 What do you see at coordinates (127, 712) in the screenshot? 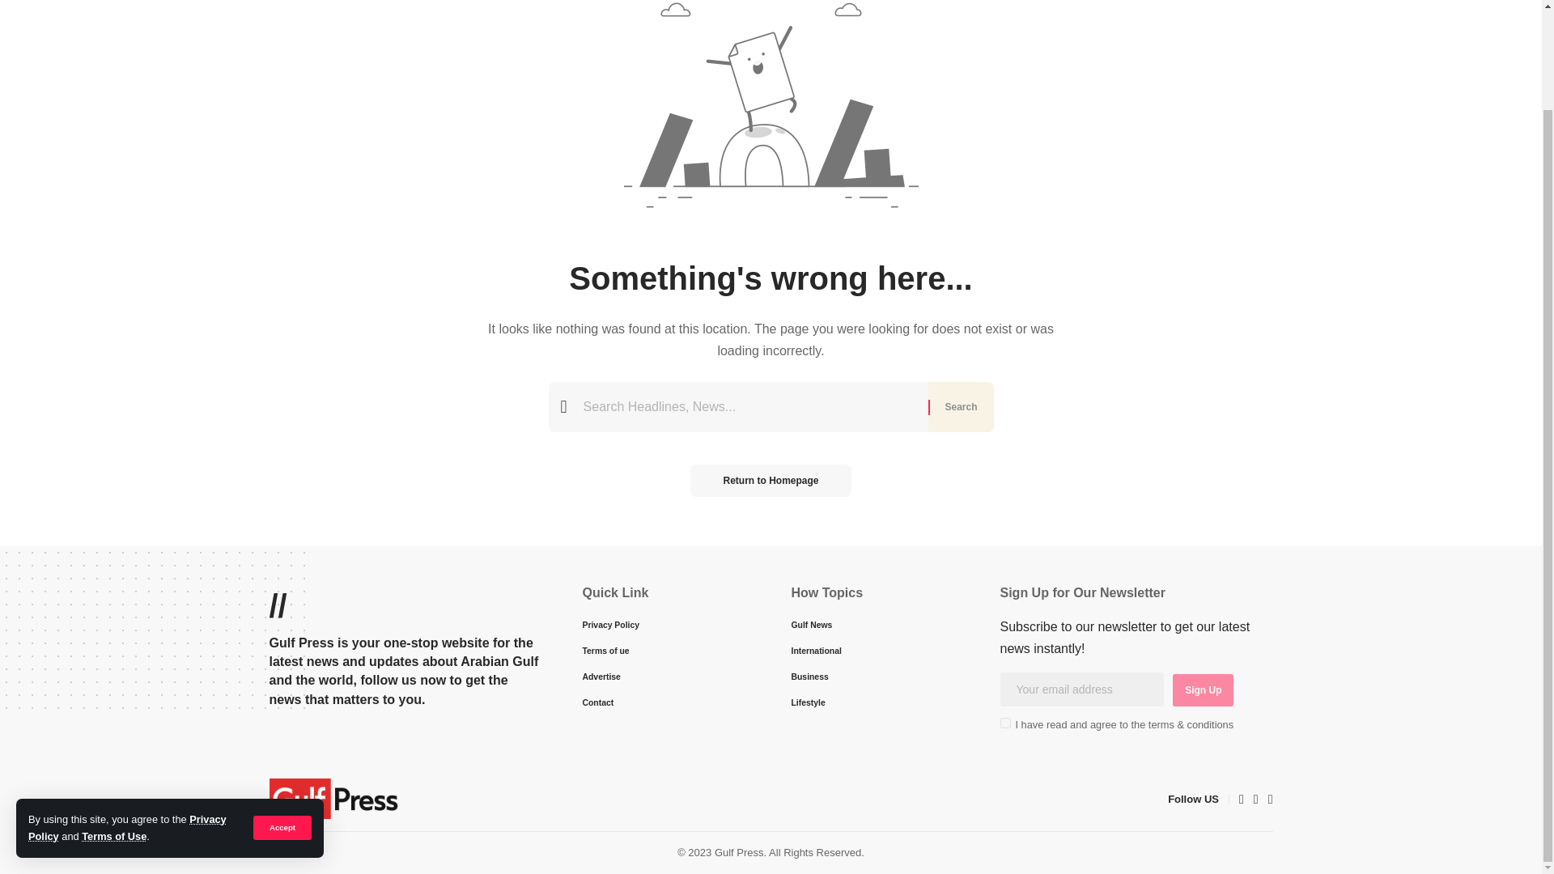
I see `Privacy Policy` at bounding box center [127, 712].